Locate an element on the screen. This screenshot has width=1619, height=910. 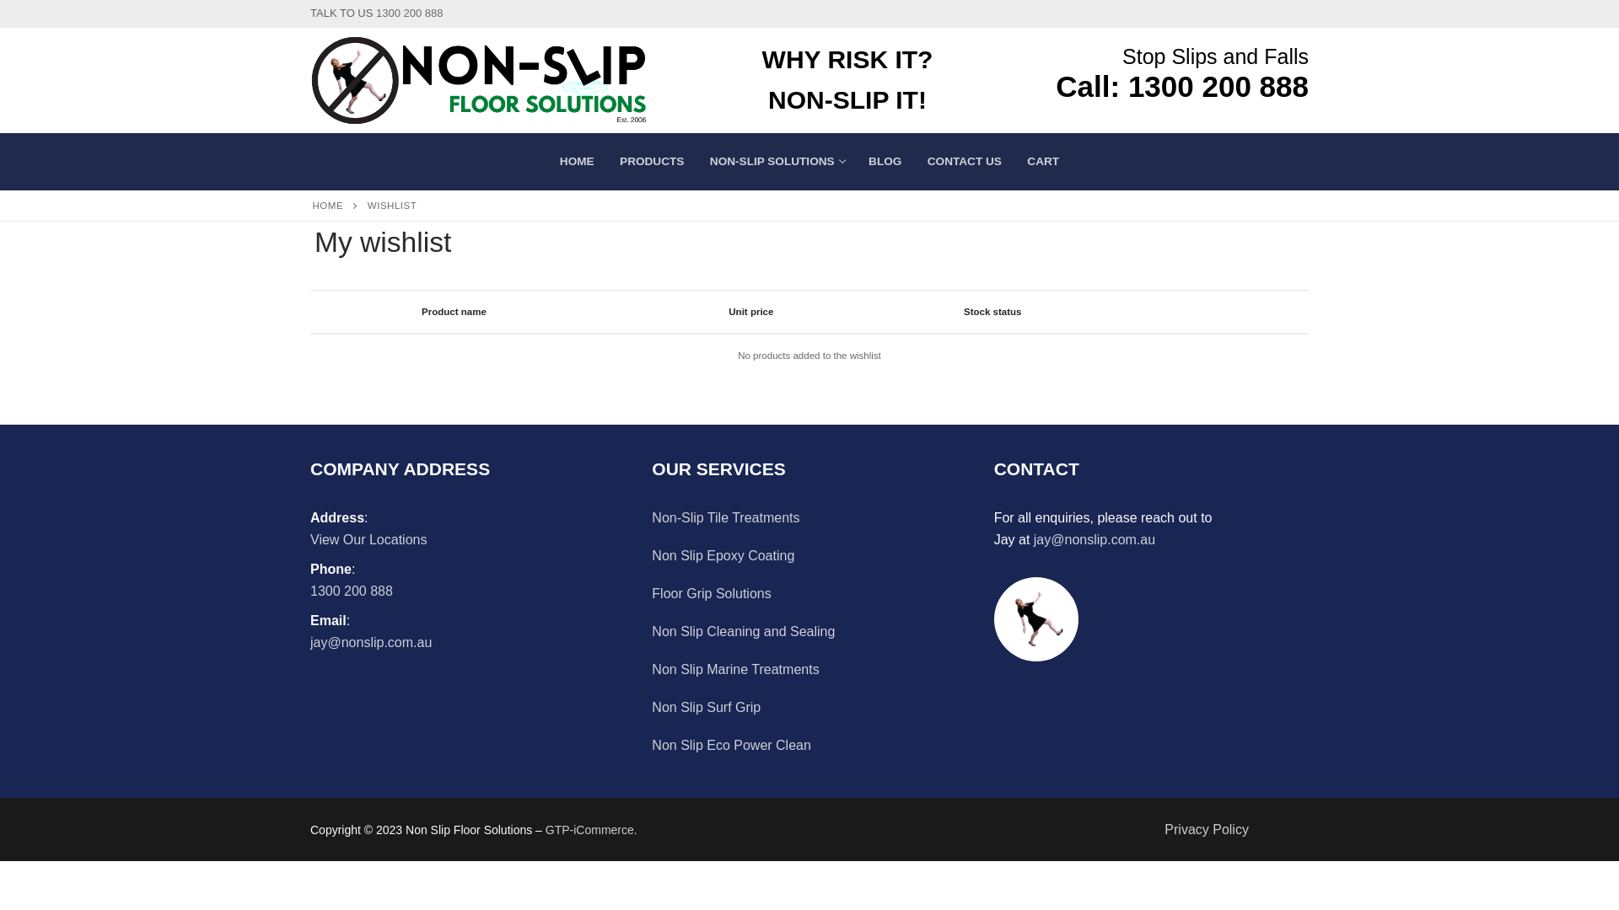
GTP-iCommerce. is located at coordinates (592, 830).